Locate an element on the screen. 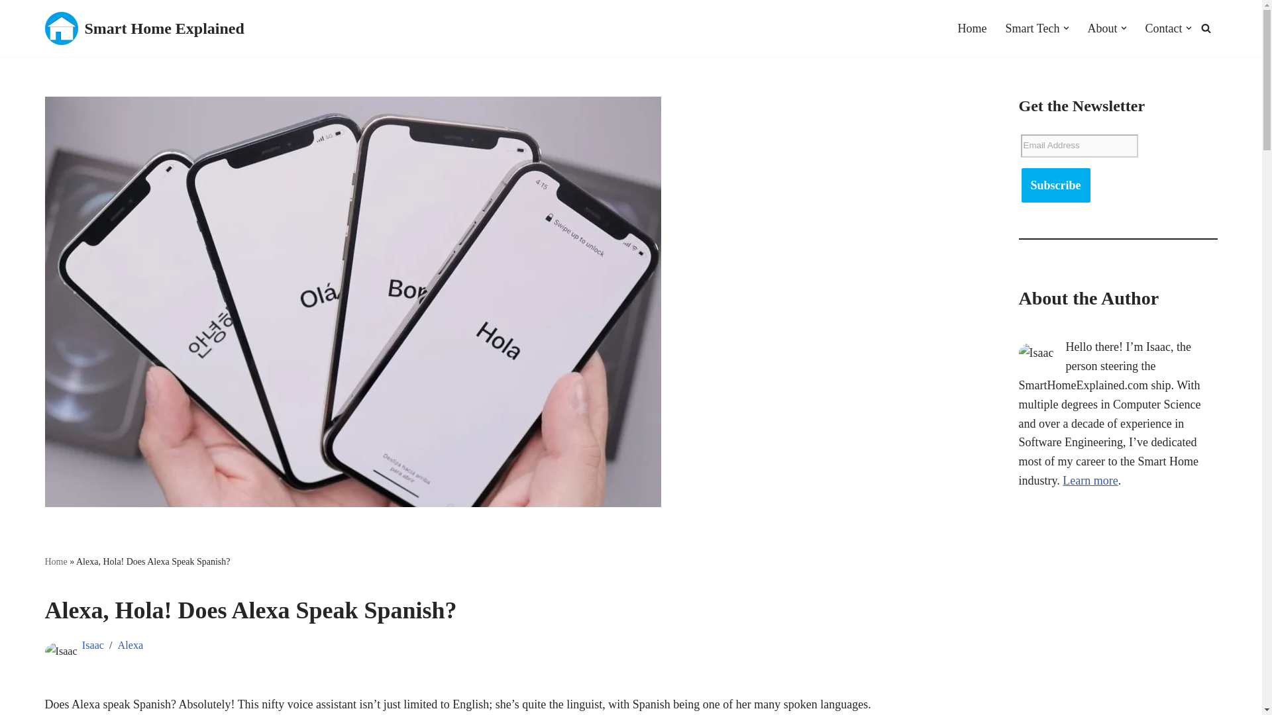  Contact is located at coordinates (1163, 28).